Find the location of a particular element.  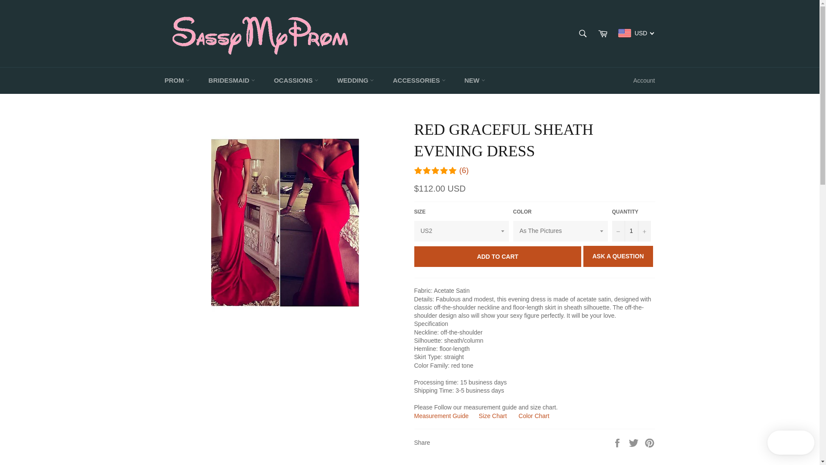

Measurement Guide is located at coordinates (618, 442).